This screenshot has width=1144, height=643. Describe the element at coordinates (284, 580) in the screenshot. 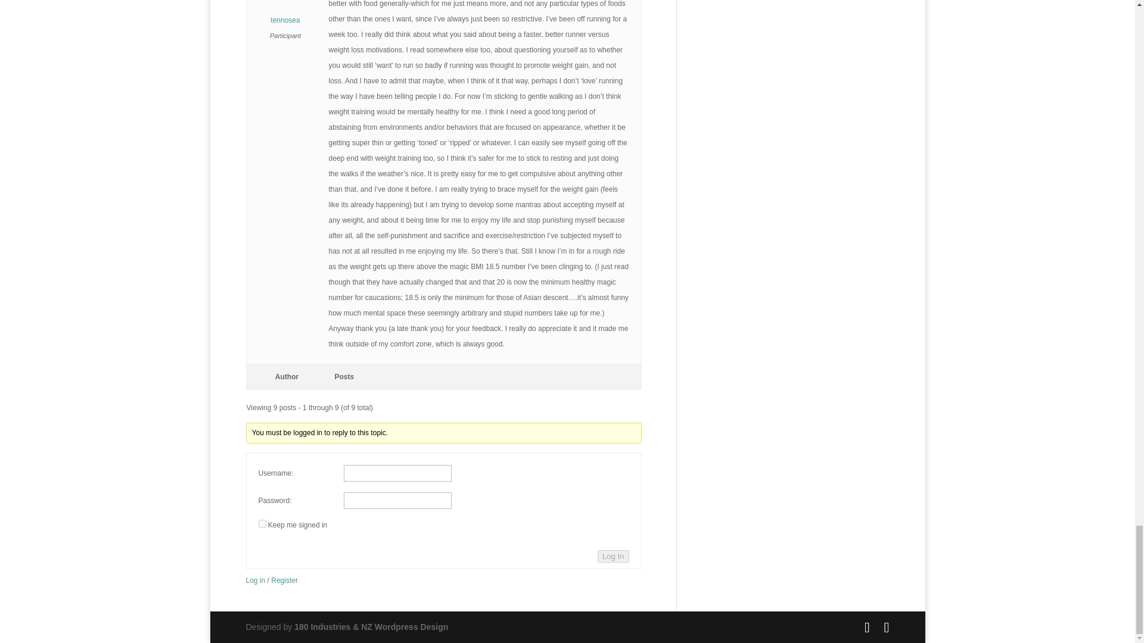

I see `Register` at that location.